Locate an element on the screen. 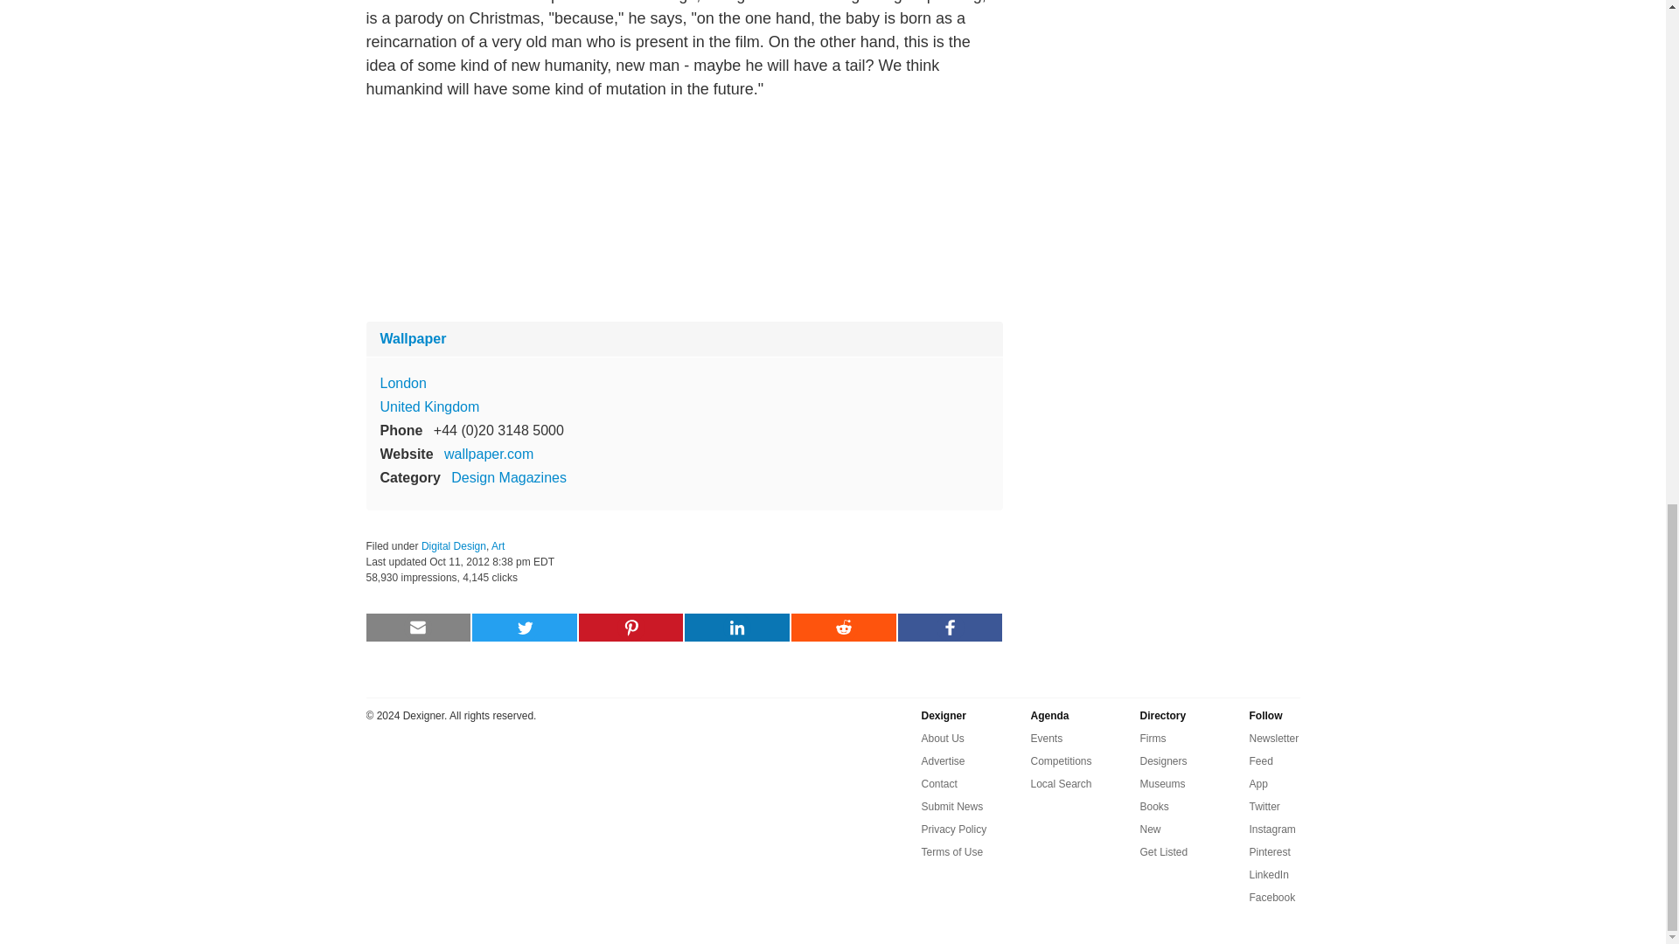 This screenshot has height=944, width=1679. Submit News is located at coordinates (953, 807).